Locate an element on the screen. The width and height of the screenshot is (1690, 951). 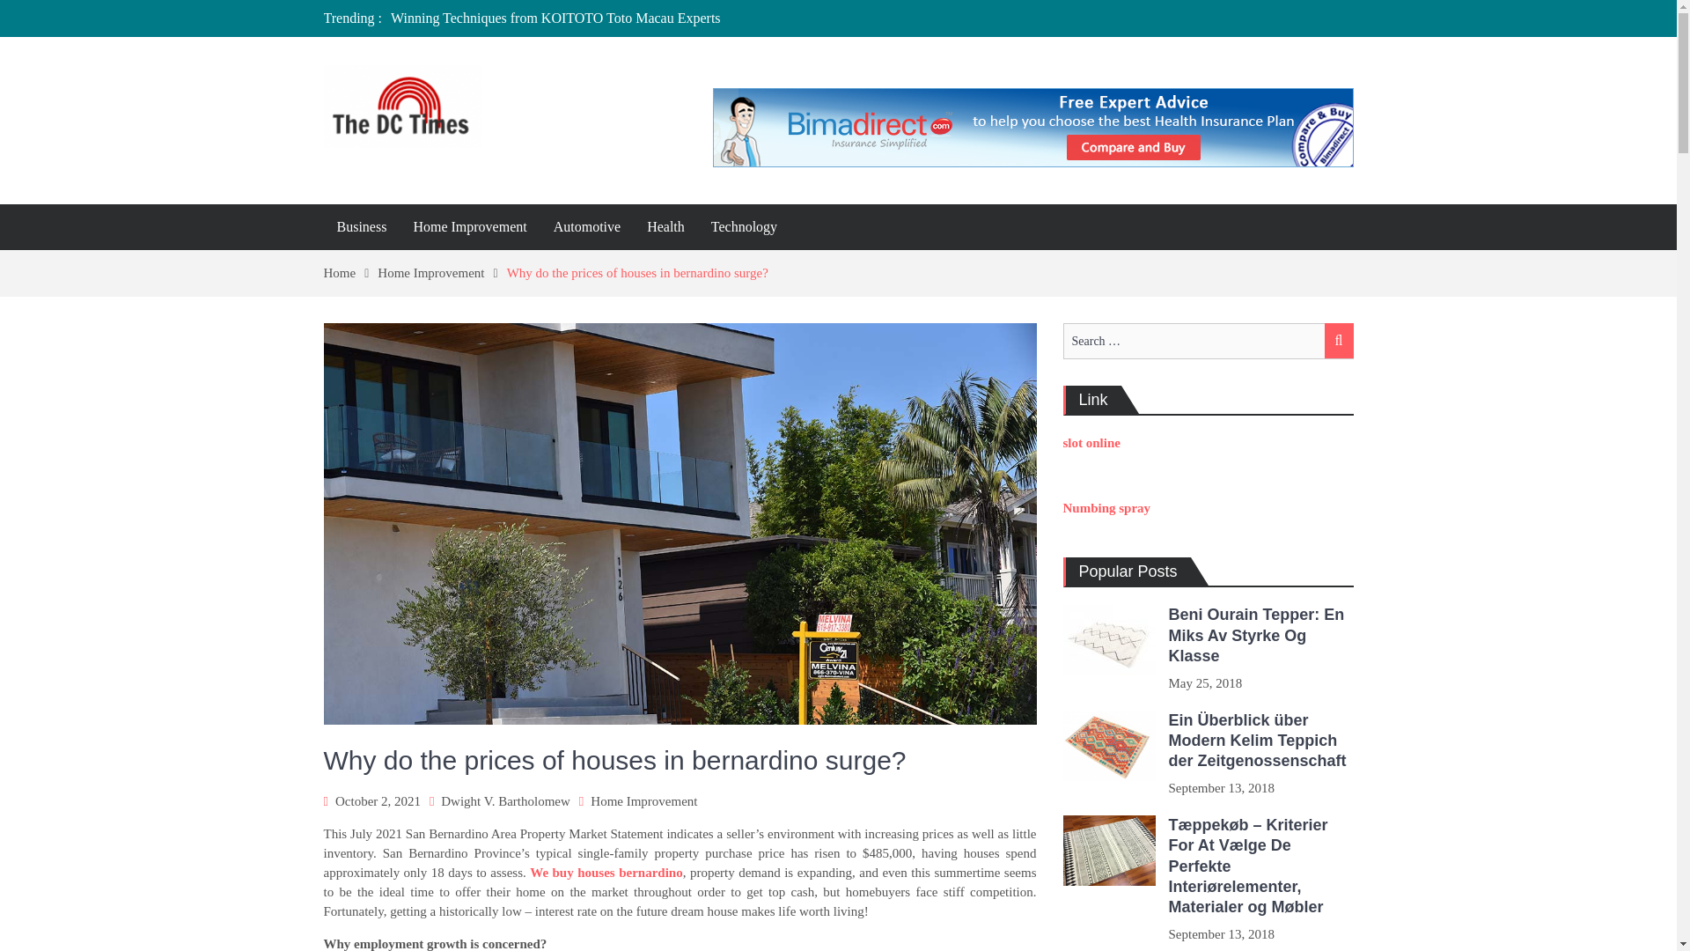
Automotive is located at coordinates (587, 227).